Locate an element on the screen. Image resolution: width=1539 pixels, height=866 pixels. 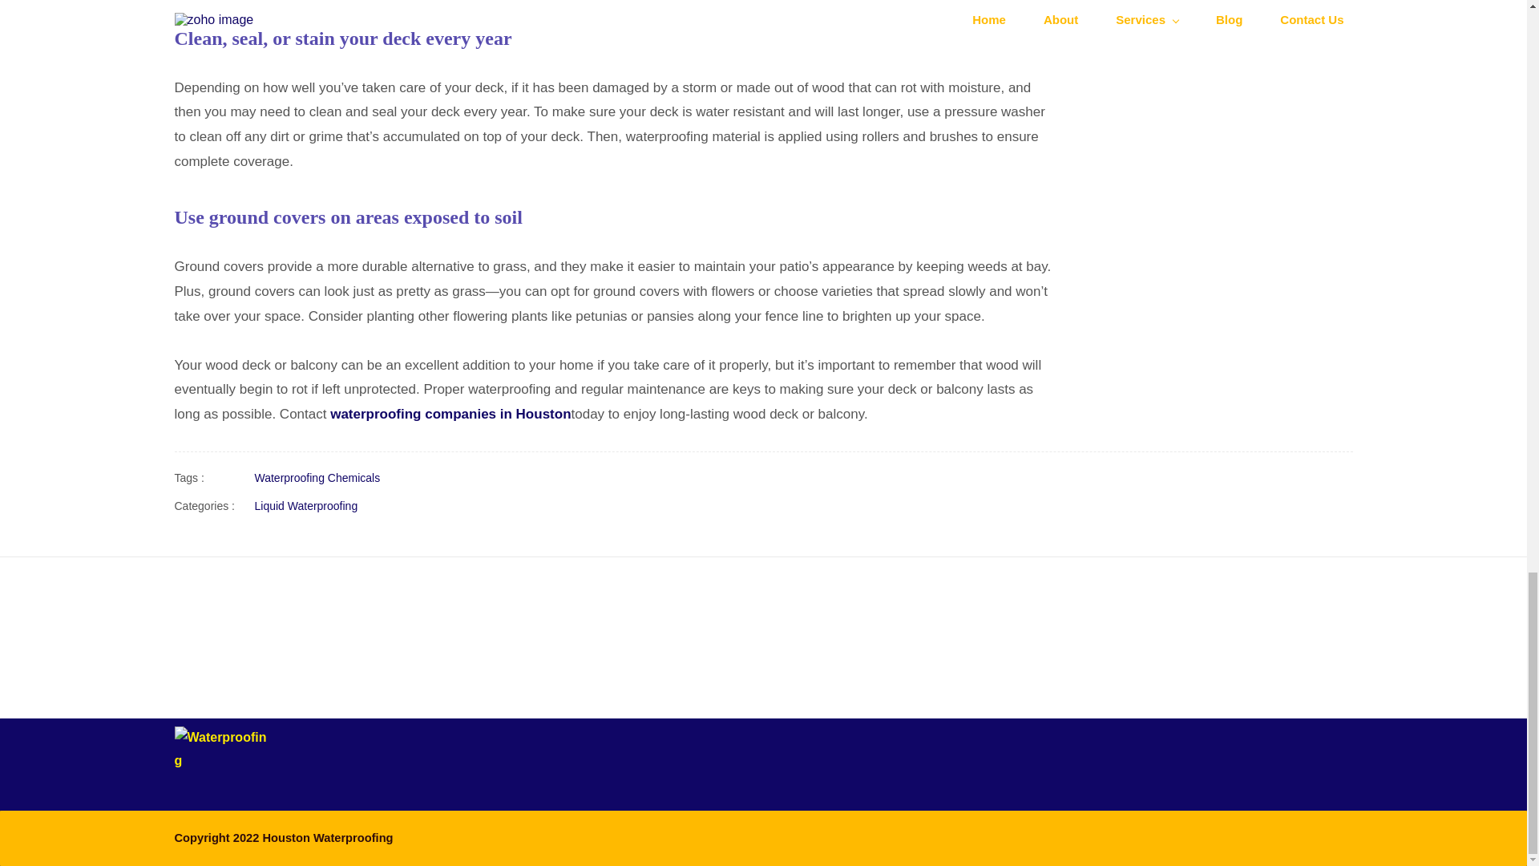
waterproofing companies in Houston is located at coordinates (450, 414).